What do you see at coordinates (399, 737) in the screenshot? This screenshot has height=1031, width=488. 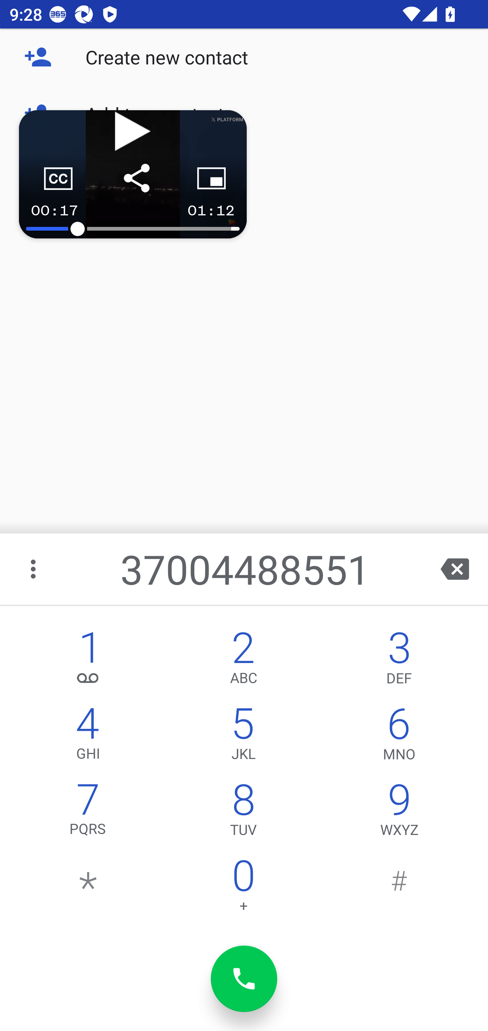 I see `6,MNO 6 MNO` at bounding box center [399, 737].